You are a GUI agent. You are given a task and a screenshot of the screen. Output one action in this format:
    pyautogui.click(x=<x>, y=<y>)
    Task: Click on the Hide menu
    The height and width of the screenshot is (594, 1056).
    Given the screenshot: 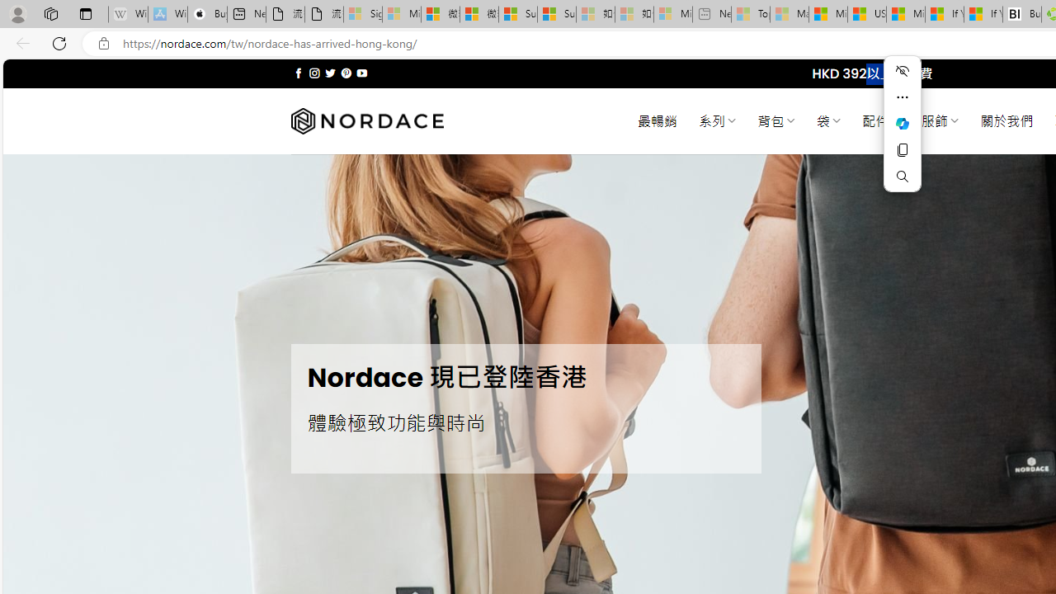 What is the action you would take?
    pyautogui.click(x=903, y=71)
    